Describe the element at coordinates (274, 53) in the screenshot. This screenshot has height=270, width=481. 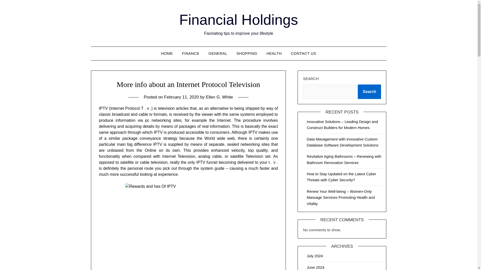
I see `HEALTH` at that location.